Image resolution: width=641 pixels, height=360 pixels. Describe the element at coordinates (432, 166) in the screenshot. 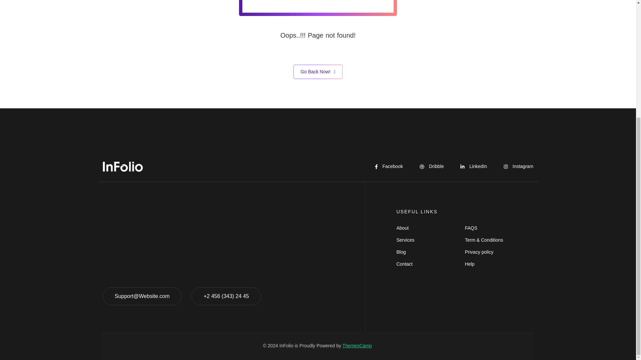

I see `Dribble` at that location.